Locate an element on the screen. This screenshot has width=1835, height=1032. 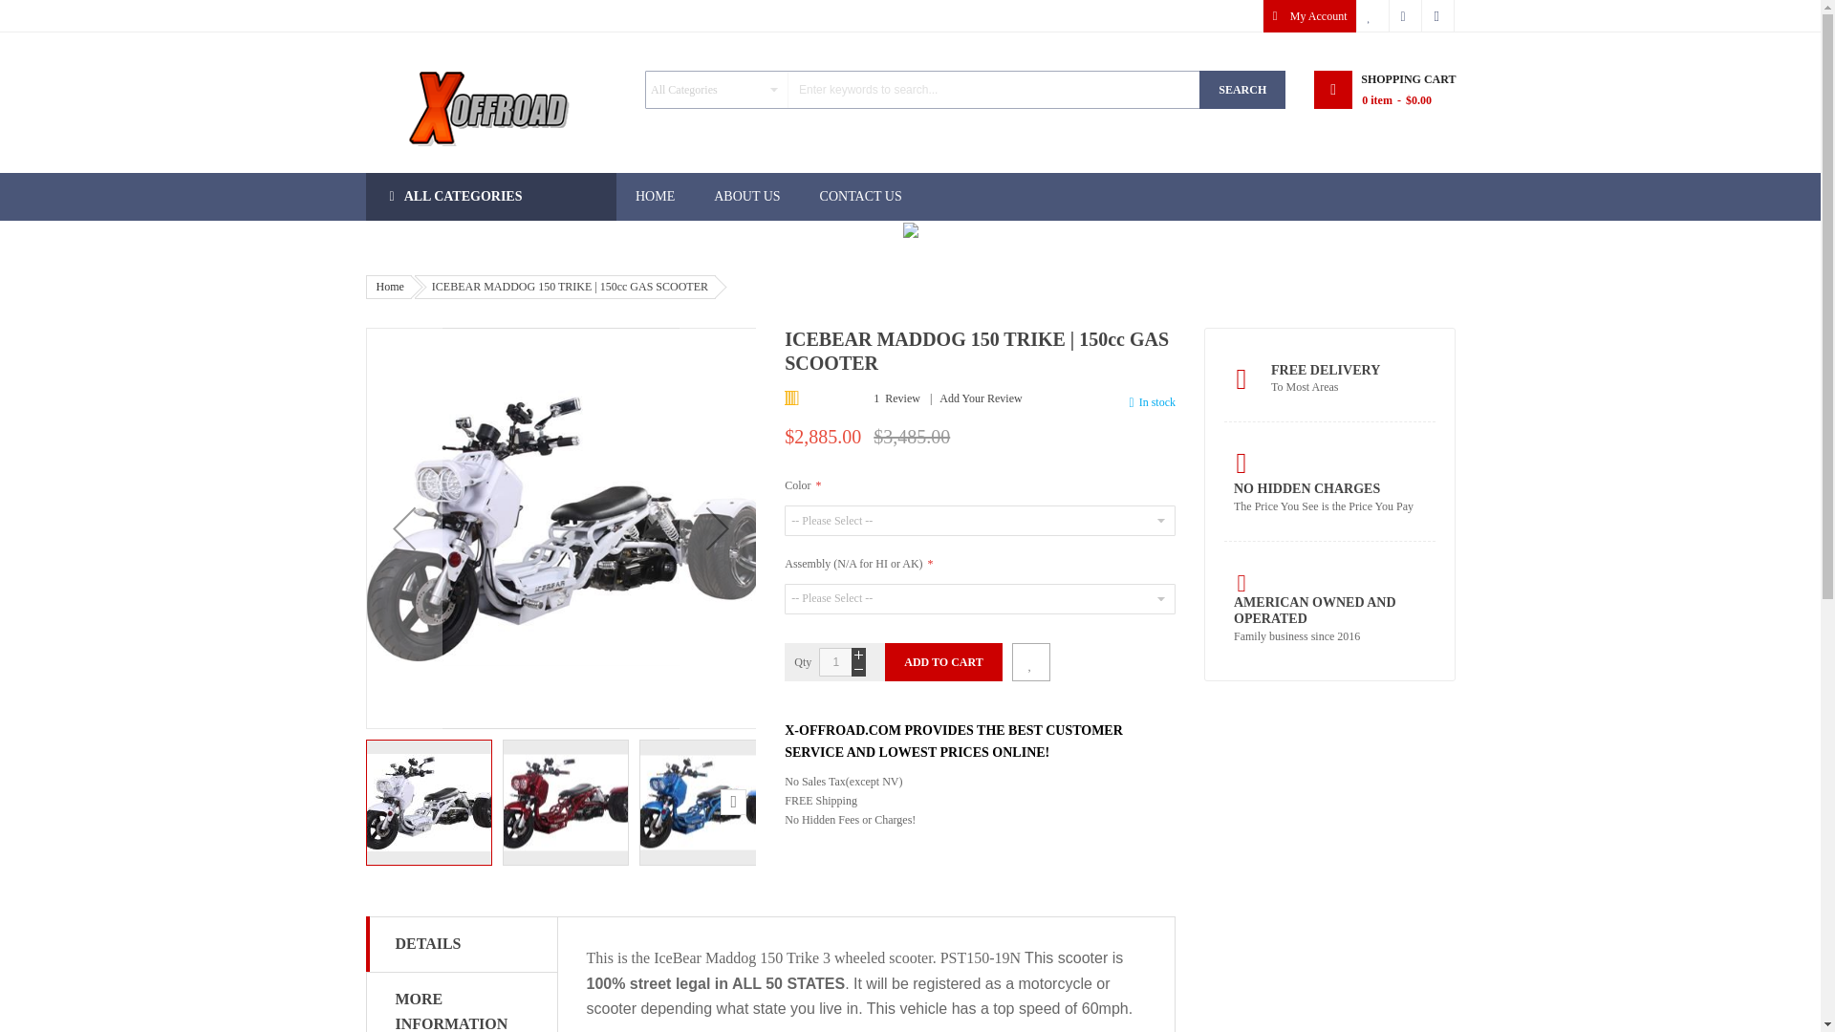
Go to Home Page is located at coordinates (390, 287).